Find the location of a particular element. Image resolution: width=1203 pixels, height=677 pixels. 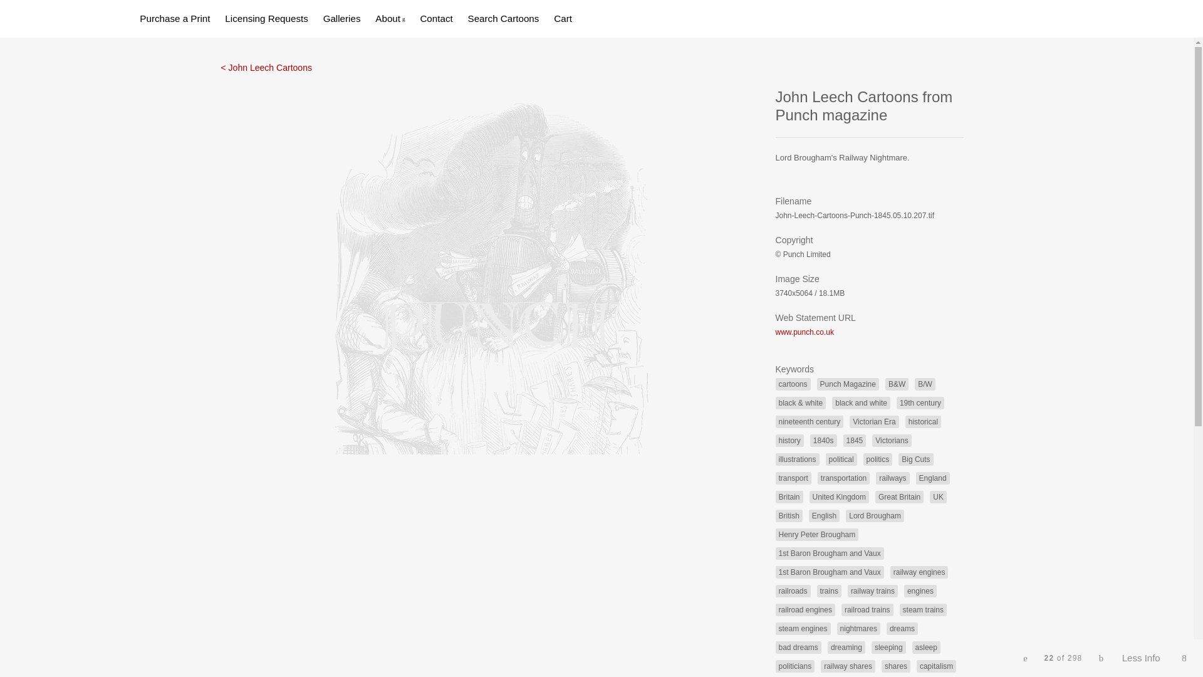

historical is located at coordinates (923, 421).